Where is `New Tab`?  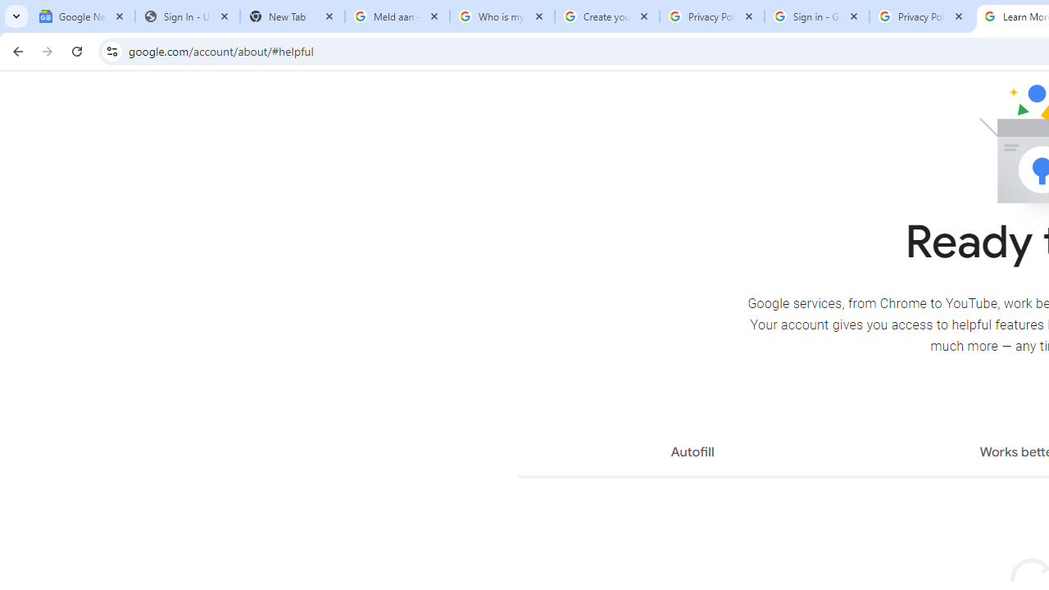 New Tab is located at coordinates (293, 16).